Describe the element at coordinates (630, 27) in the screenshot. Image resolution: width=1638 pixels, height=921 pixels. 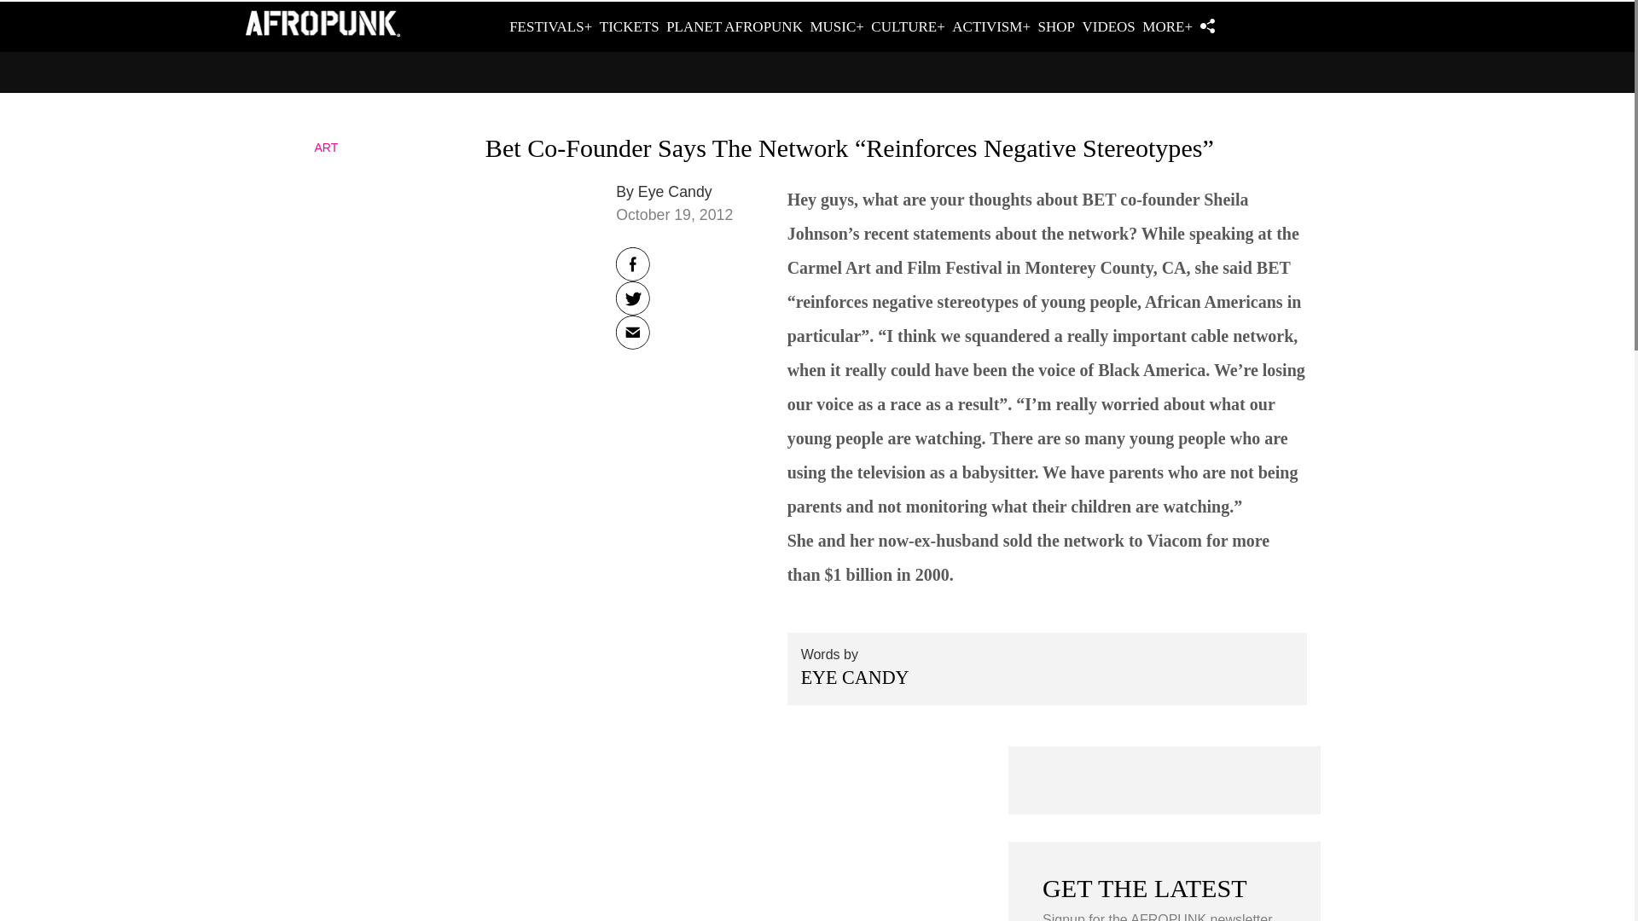
I see `TICKETS` at that location.